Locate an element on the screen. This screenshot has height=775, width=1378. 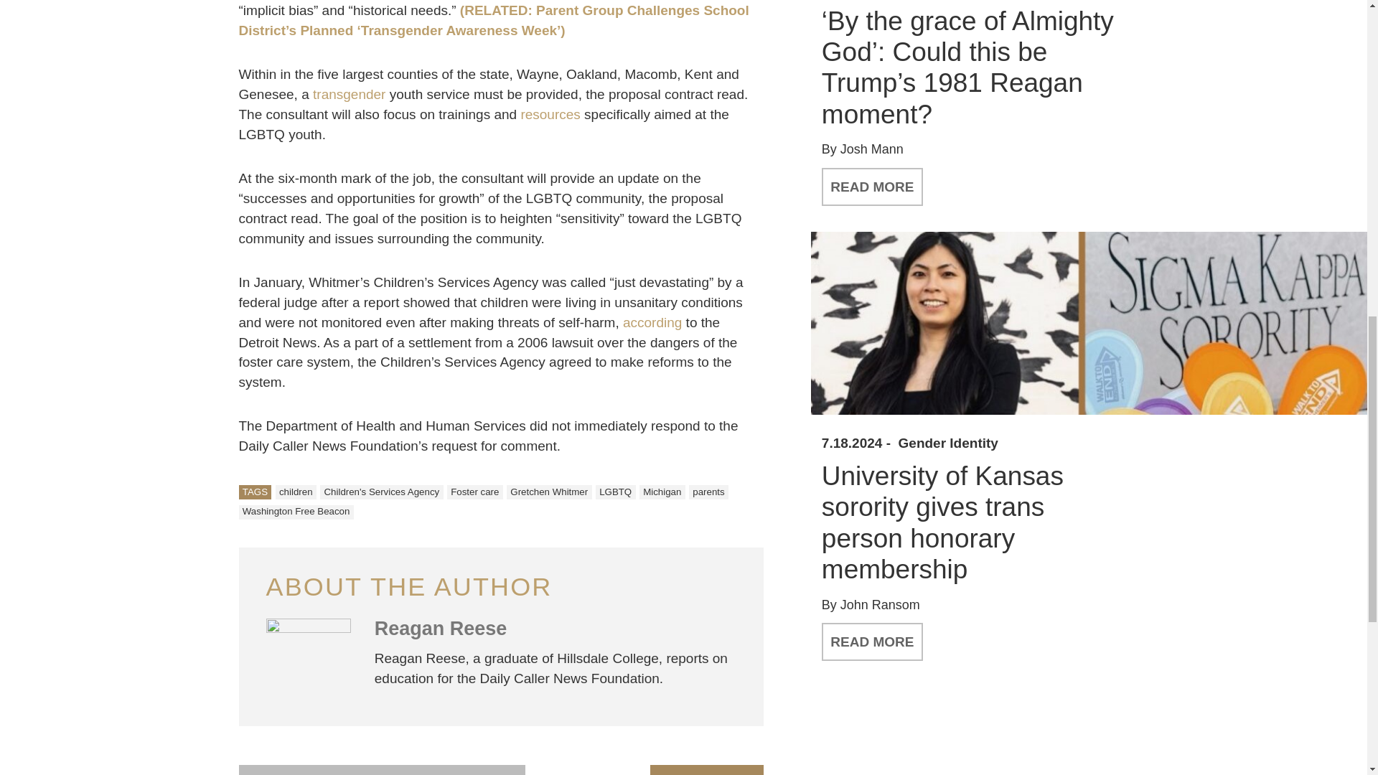
LGBTQ is located at coordinates (615, 492).